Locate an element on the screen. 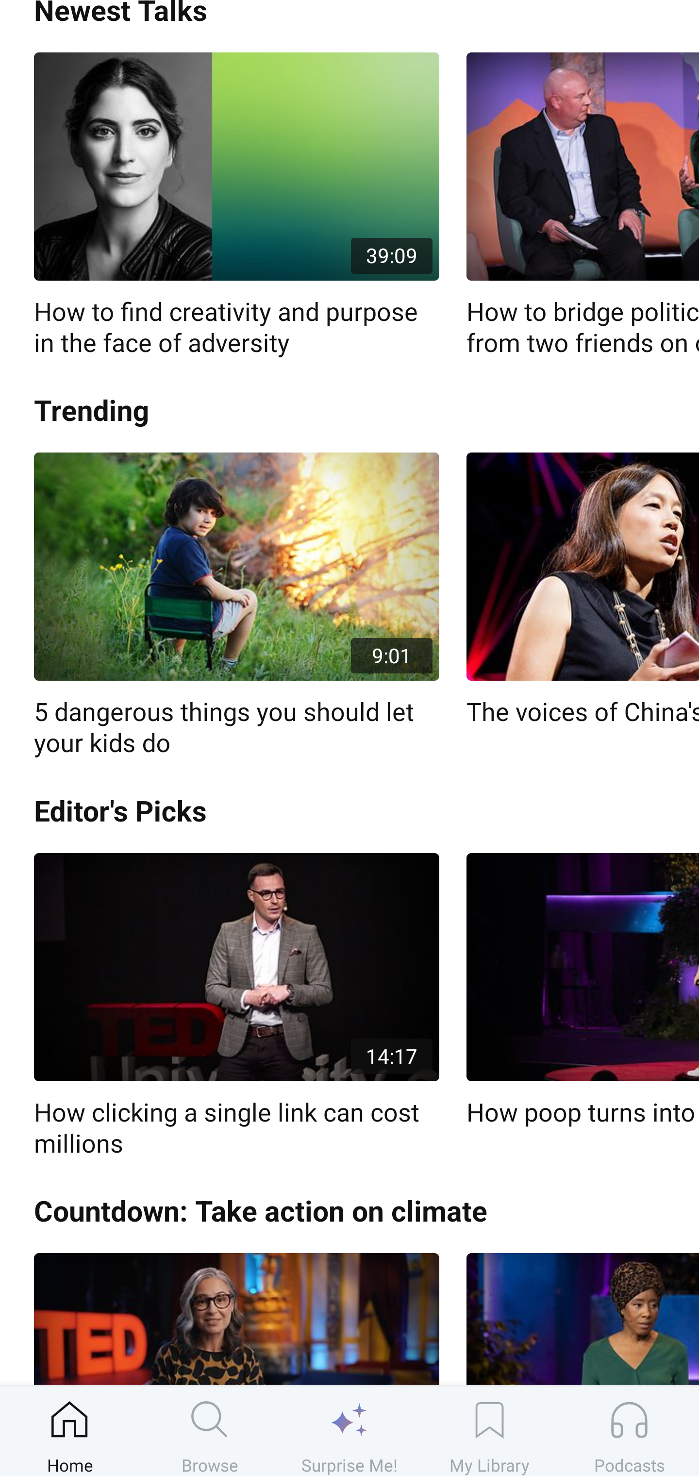 The width and height of the screenshot is (699, 1476). How poop turns into forests is located at coordinates (582, 990).